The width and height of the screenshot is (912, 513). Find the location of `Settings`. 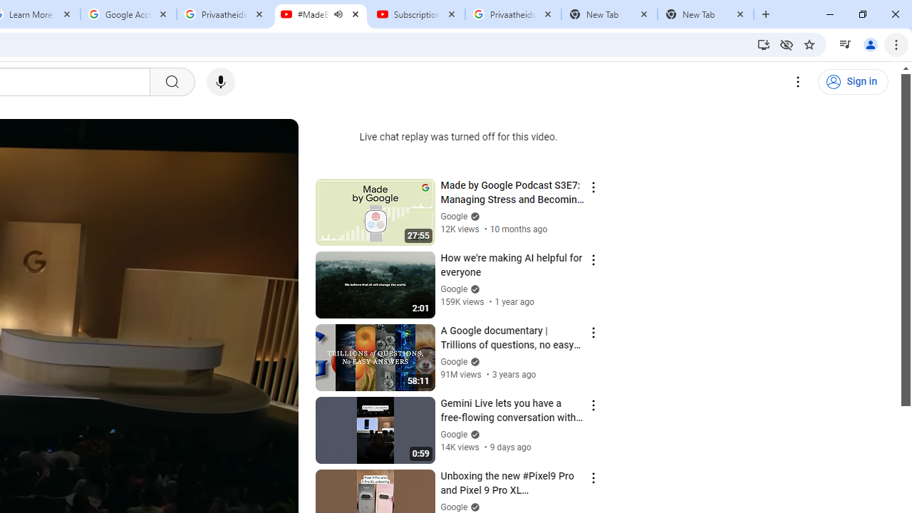

Settings is located at coordinates (798, 82).